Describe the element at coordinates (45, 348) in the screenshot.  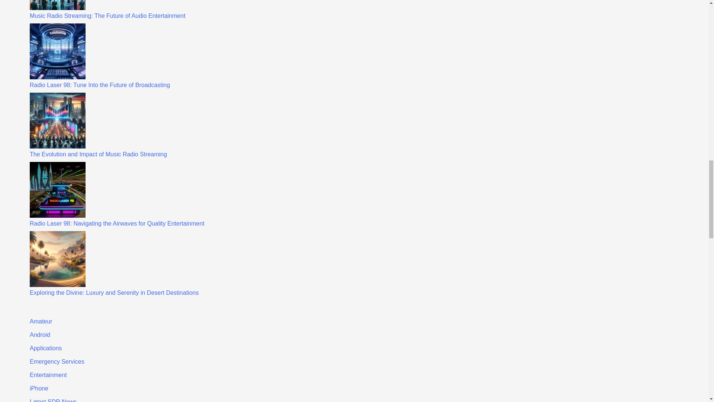
I see `Applications` at that location.